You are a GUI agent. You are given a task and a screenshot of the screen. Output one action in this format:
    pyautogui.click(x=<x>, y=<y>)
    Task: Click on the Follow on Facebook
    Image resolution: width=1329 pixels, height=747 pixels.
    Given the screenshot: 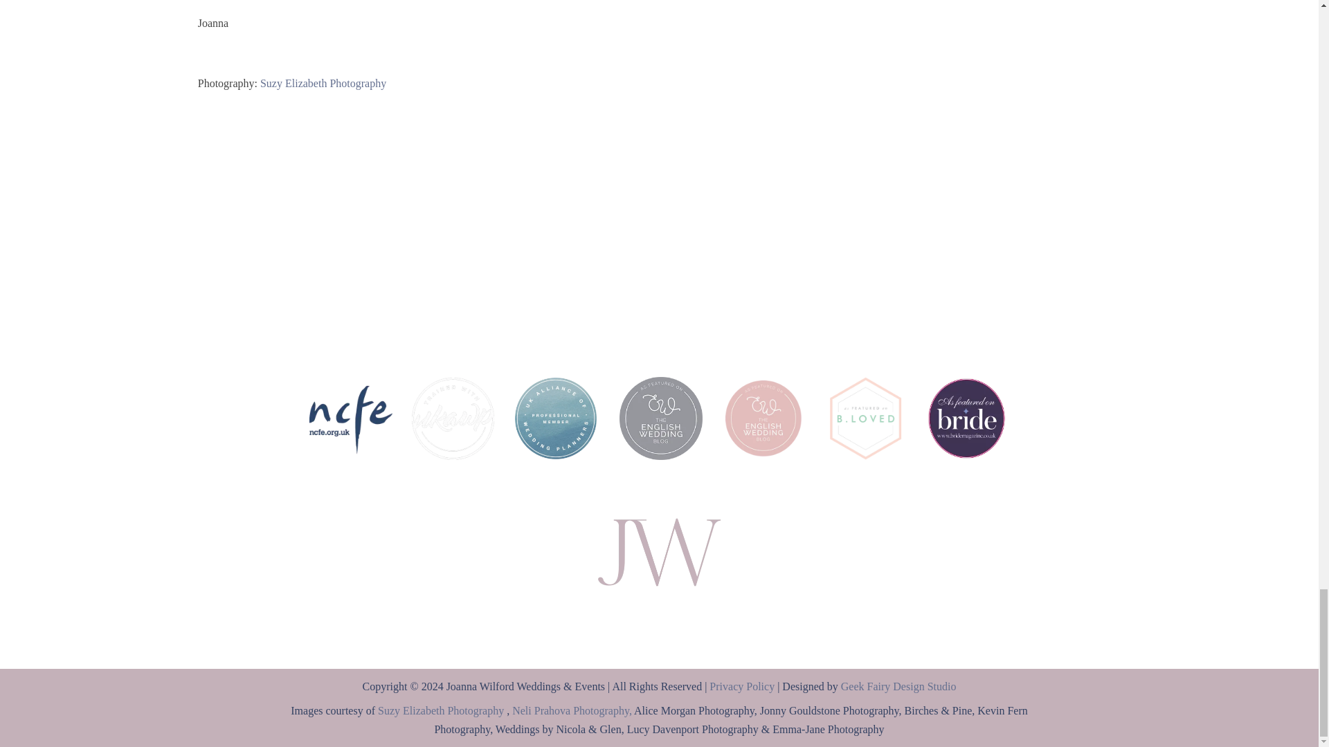 What is the action you would take?
    pyautogui.click(x=631, y=614)
    